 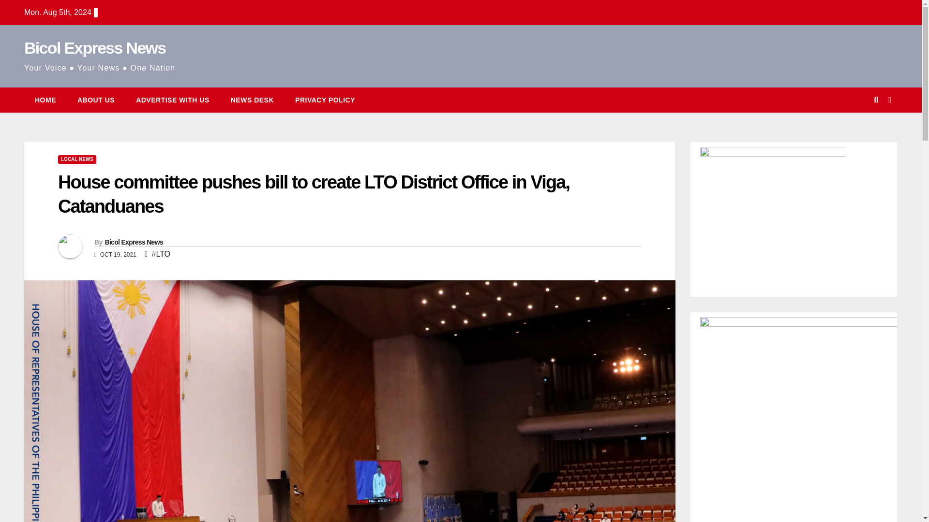 What do you see at coordinates (95, 47) in the screenshot?
I see `Bicol Express News` at bounding box center [95, 47].